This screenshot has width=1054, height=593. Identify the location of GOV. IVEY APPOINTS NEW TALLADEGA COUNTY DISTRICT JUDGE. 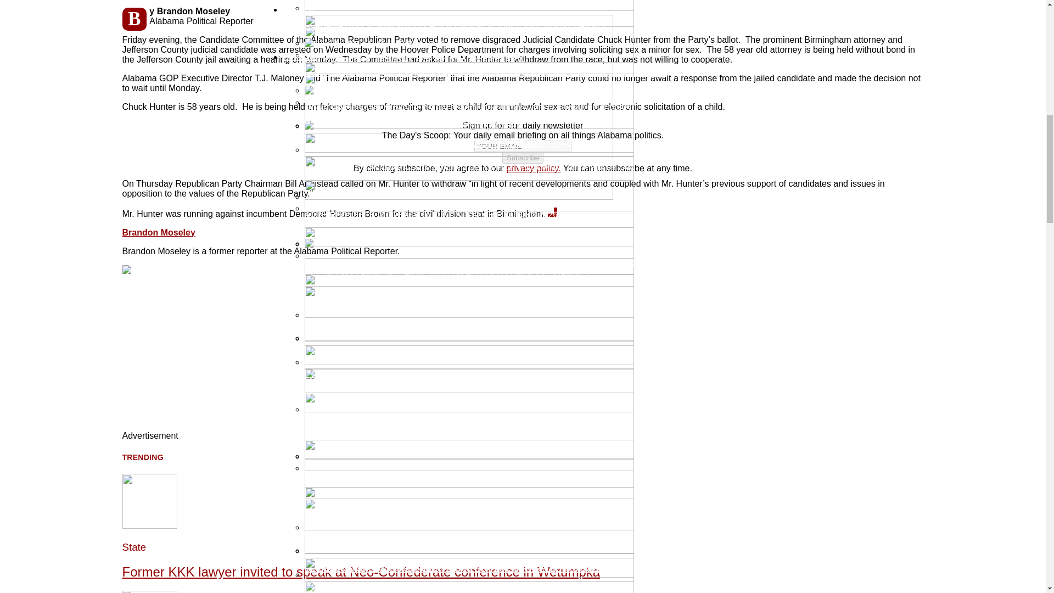
(511, 252).